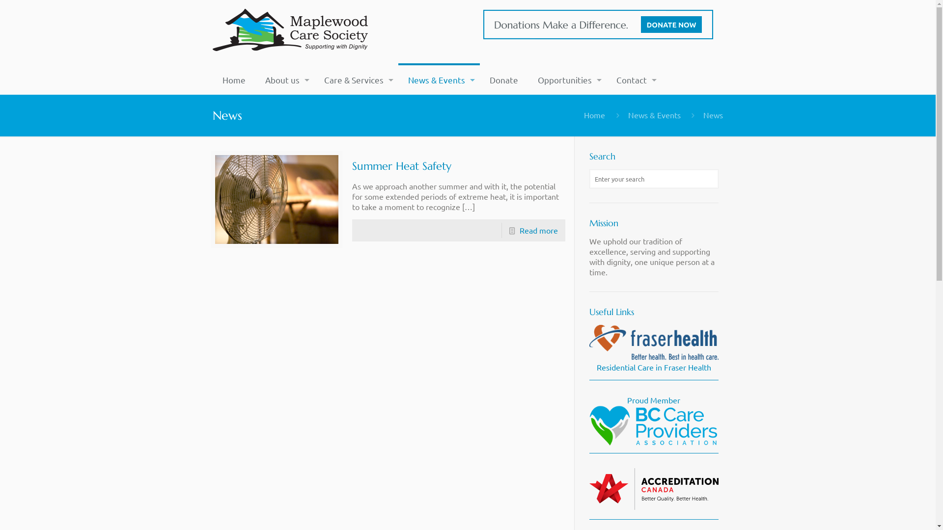 This screenshot has width=943, height=530. What do you see at coordinates (634, 80) in the screenshot?
I see `Contact` at bounding box center [634, 80].